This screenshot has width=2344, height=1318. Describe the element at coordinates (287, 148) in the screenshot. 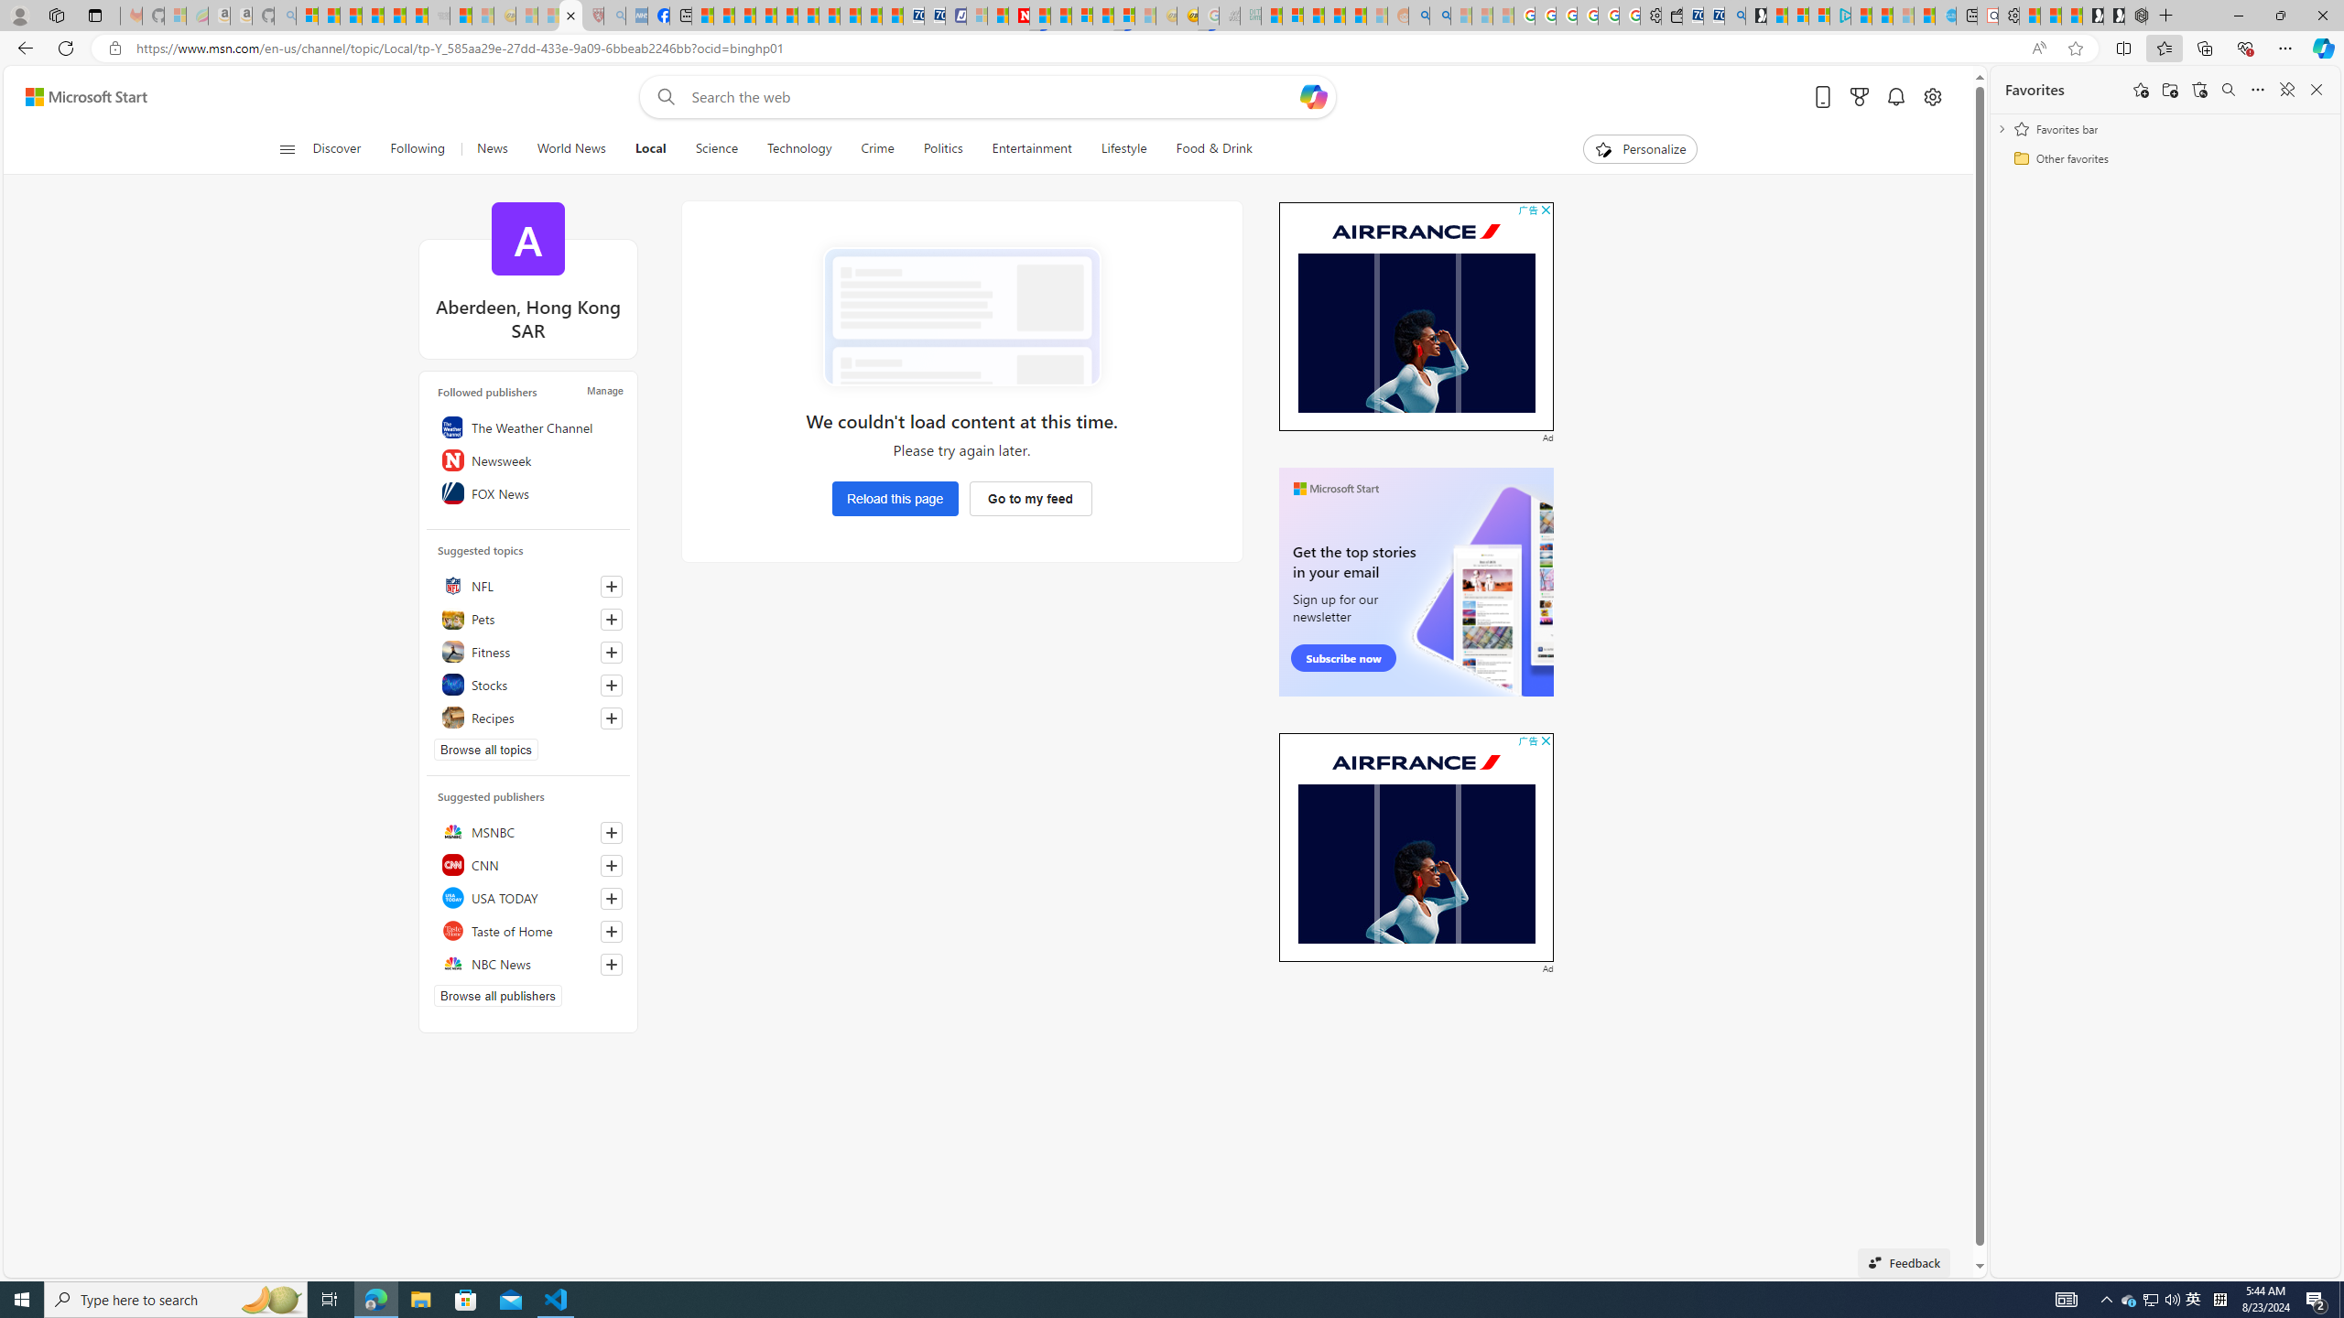

I see `Open navigation menu` at that location.